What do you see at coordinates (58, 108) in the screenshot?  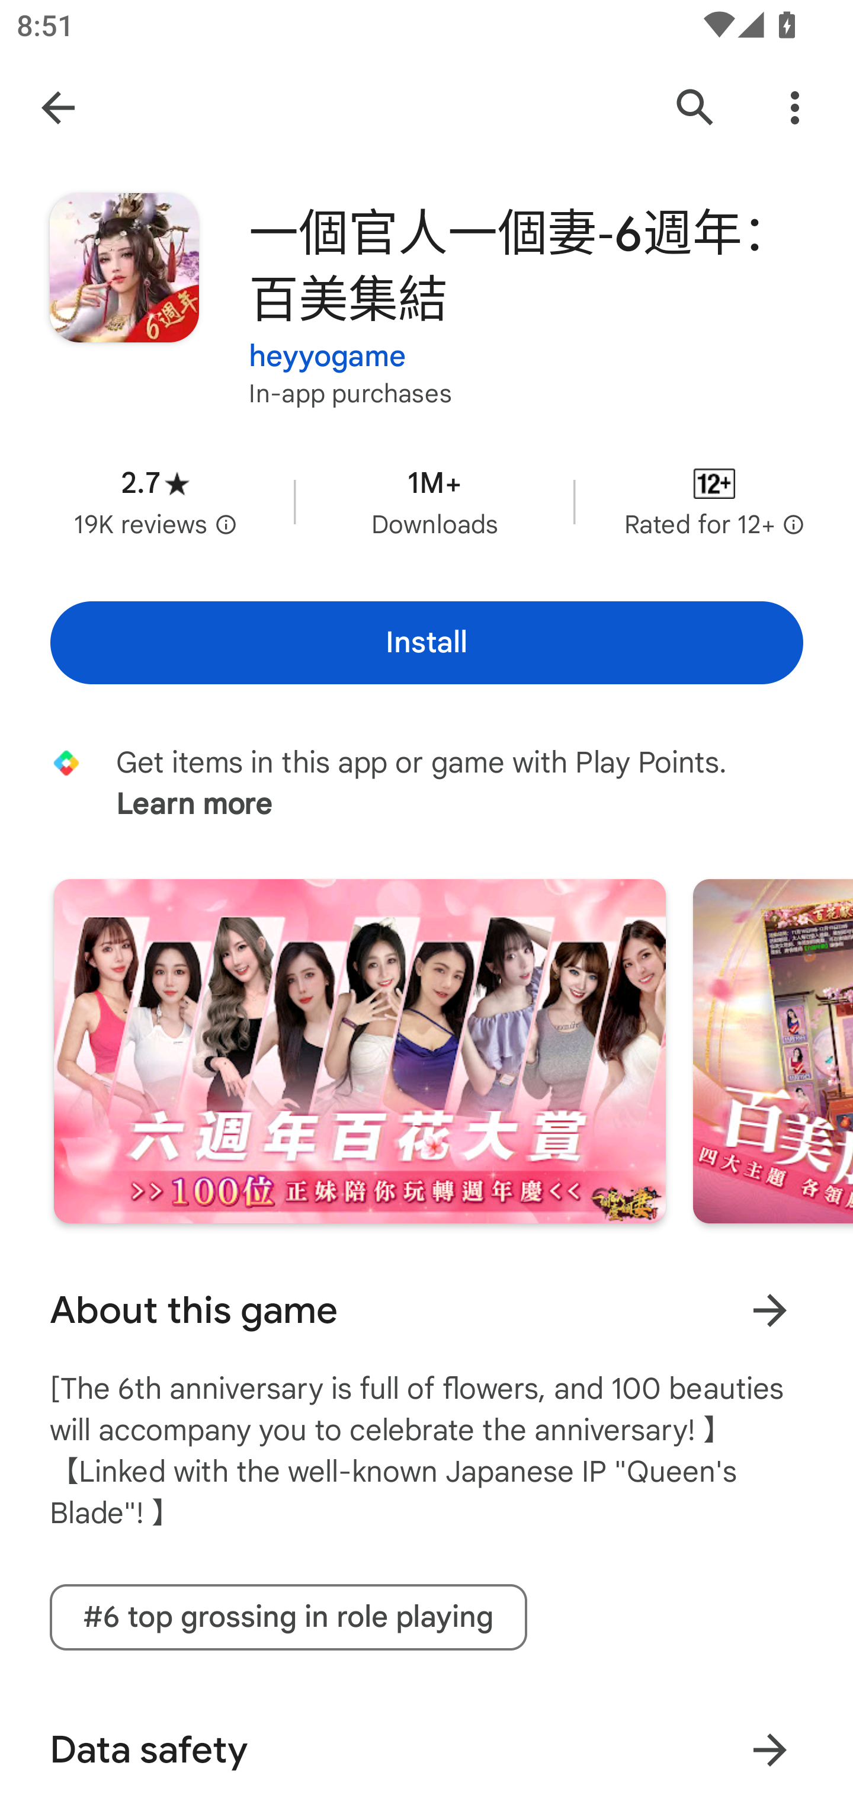 I see `Navigate up` at bounding box center [58, 108].